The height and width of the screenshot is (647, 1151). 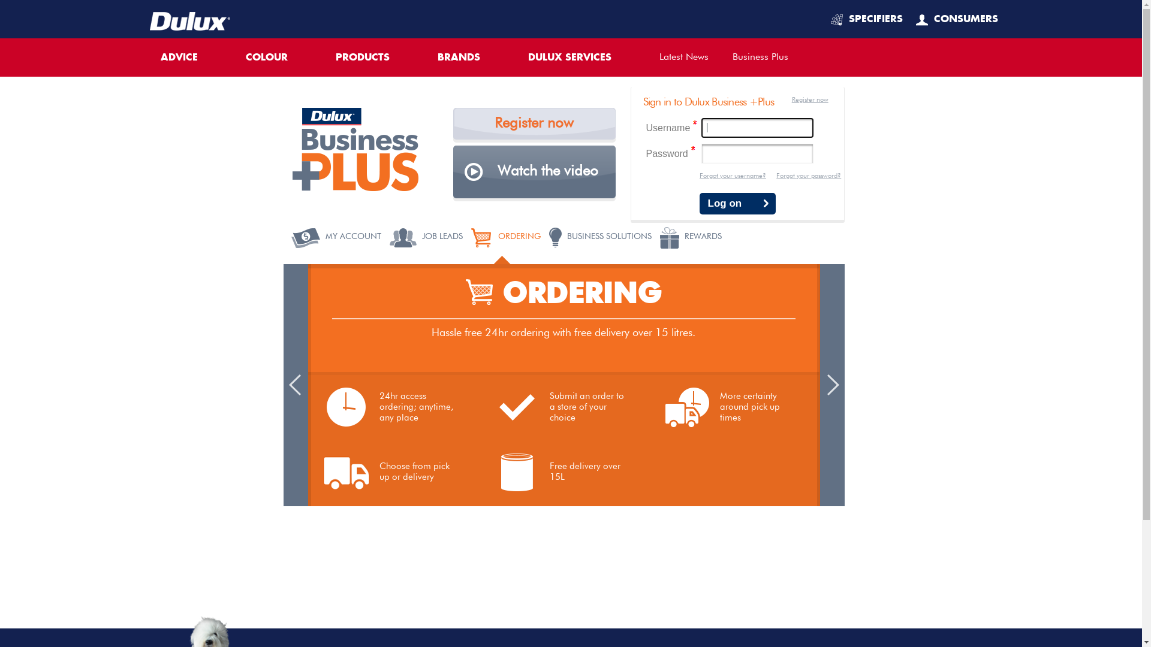 I want to click on Latest News, so click(x=684, y=58).